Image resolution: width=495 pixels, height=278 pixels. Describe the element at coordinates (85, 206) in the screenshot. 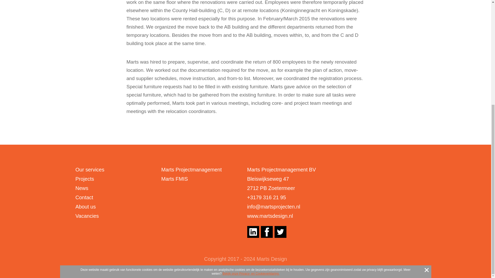

I see `About us` at that location.